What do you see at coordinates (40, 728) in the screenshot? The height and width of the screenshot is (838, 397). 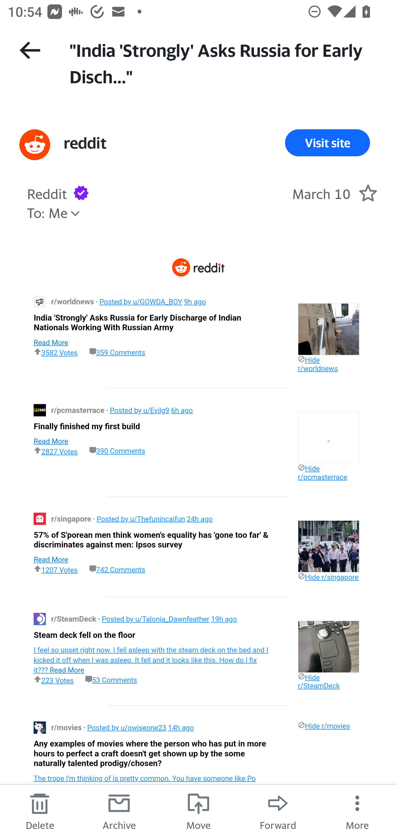 I see `mwdS48_lPL6Pm0musEJj8wlVsDPLCLe64oVL9oX7U3g=343` at bounding box center [40, 728].